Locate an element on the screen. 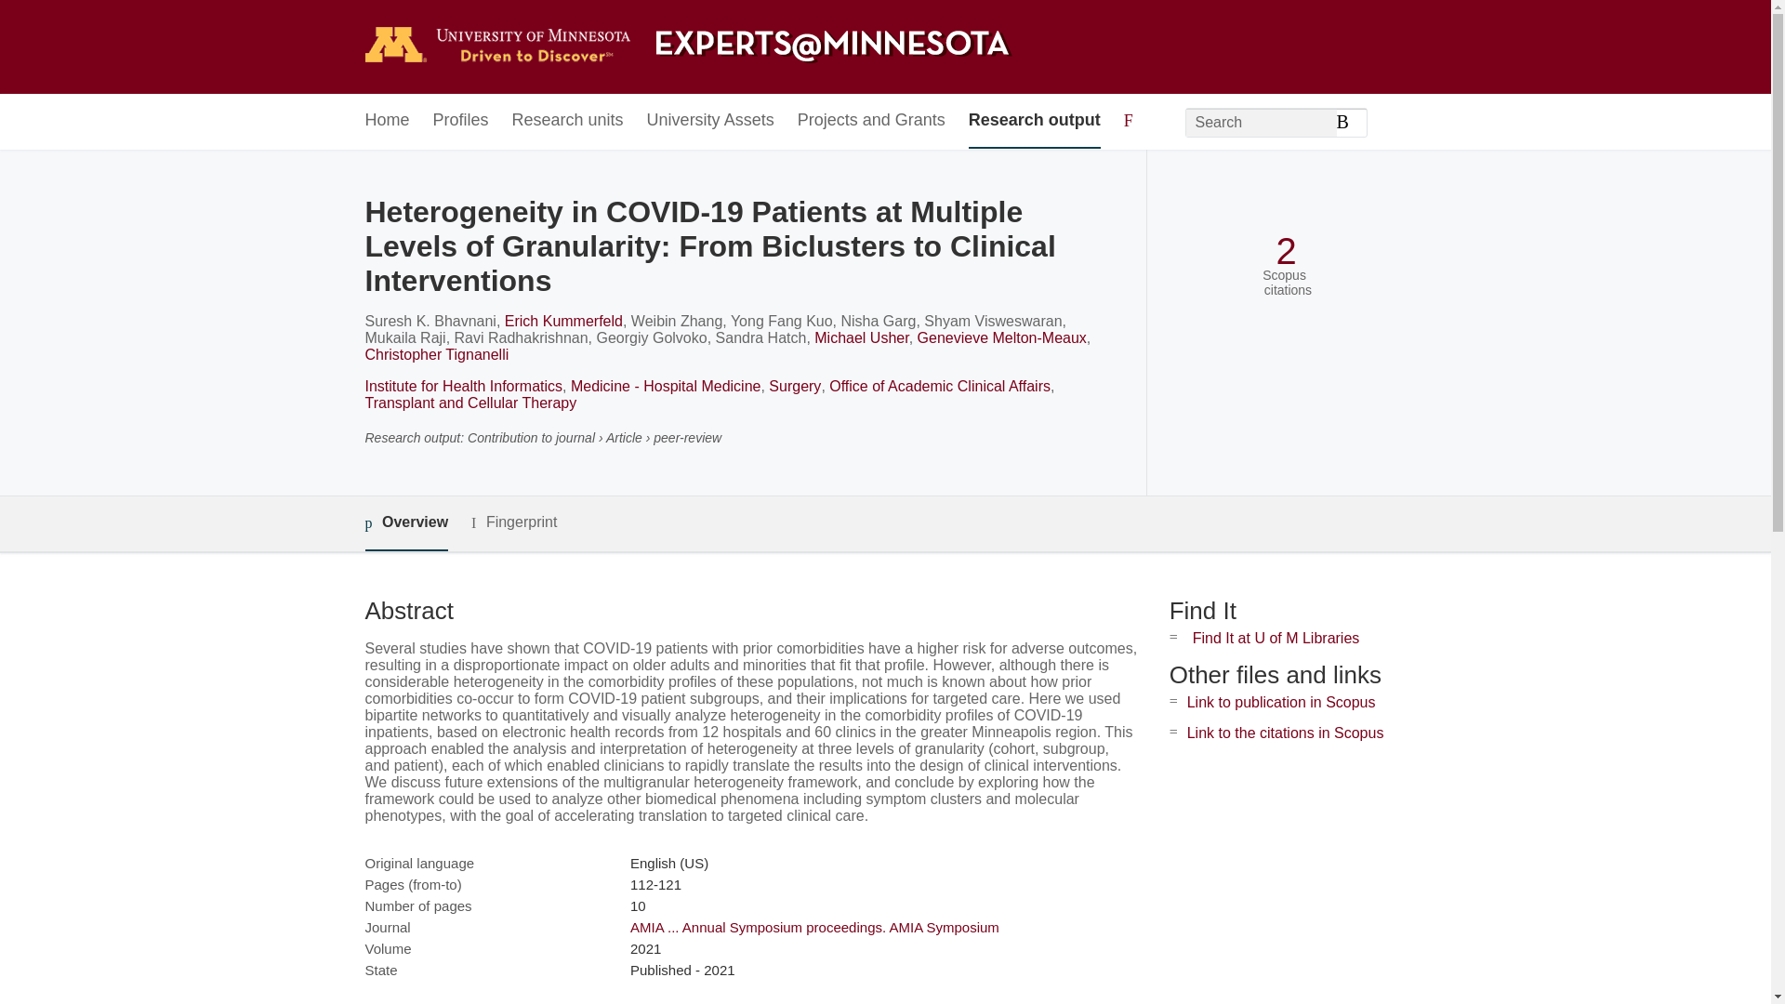 The image size is (1785, 1004). Office of Academic Clinical Affairs is located at coordinates (940, 387).